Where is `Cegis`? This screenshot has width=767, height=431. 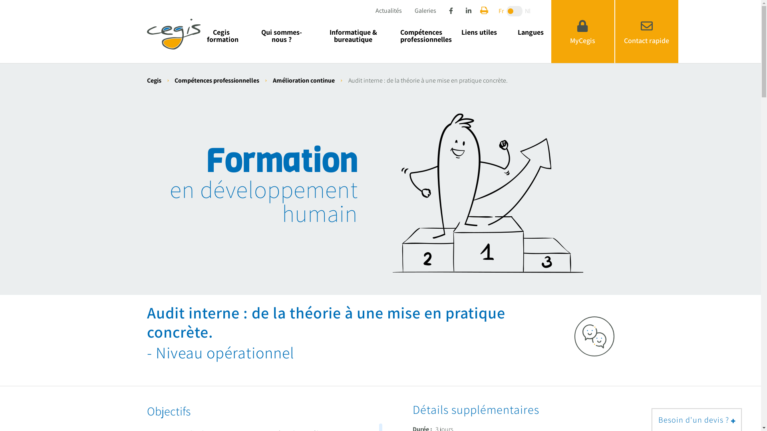
Cegis is located at coordinates (154, 81).